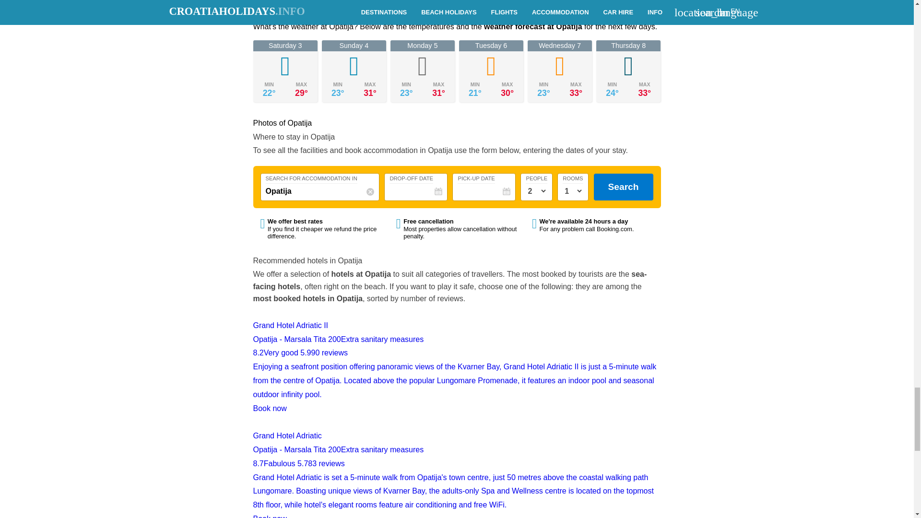 The height and width of the screenshot is (518, 921). What do you see at coordinates (320, 191) in the screenshot?
I see `Opatija` at bounding box center [320, 191].